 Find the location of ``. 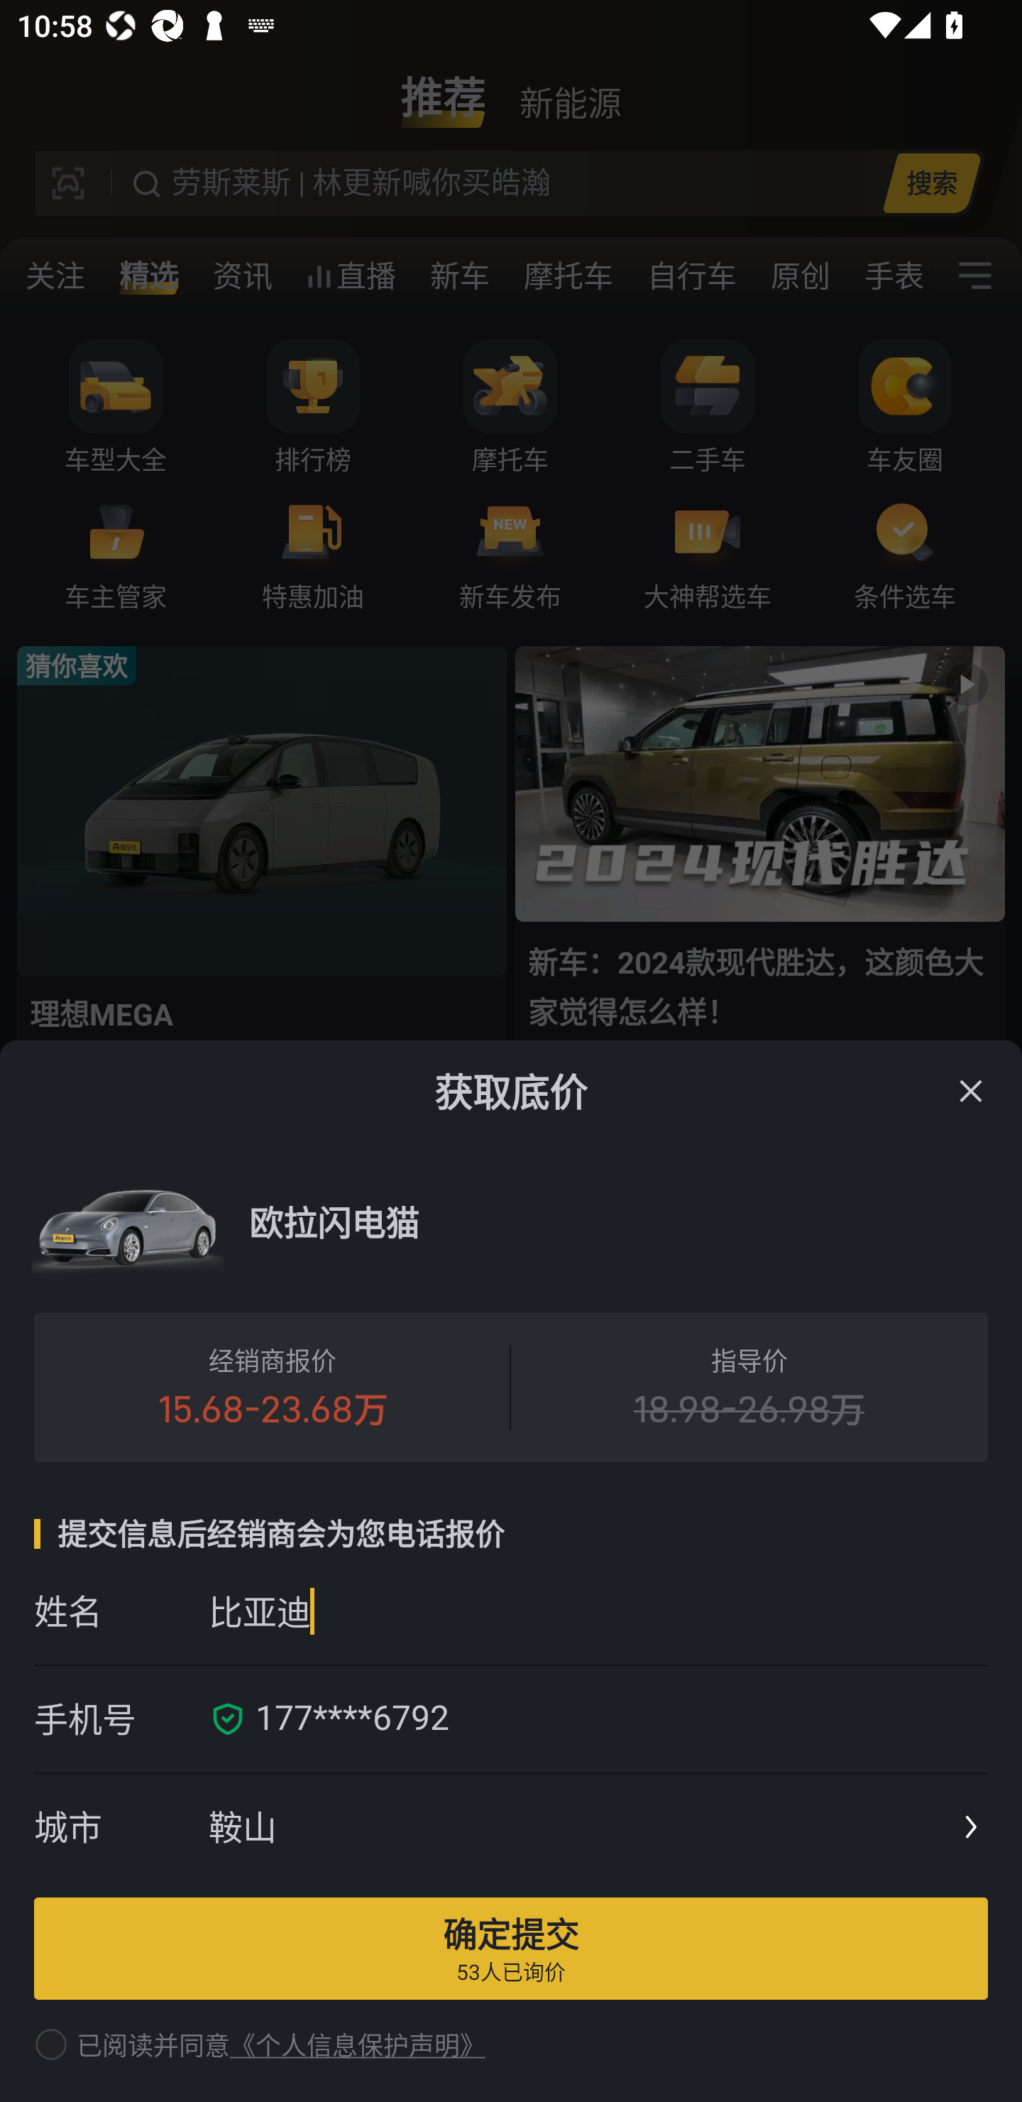

 is located at coordinates (971, 1091).